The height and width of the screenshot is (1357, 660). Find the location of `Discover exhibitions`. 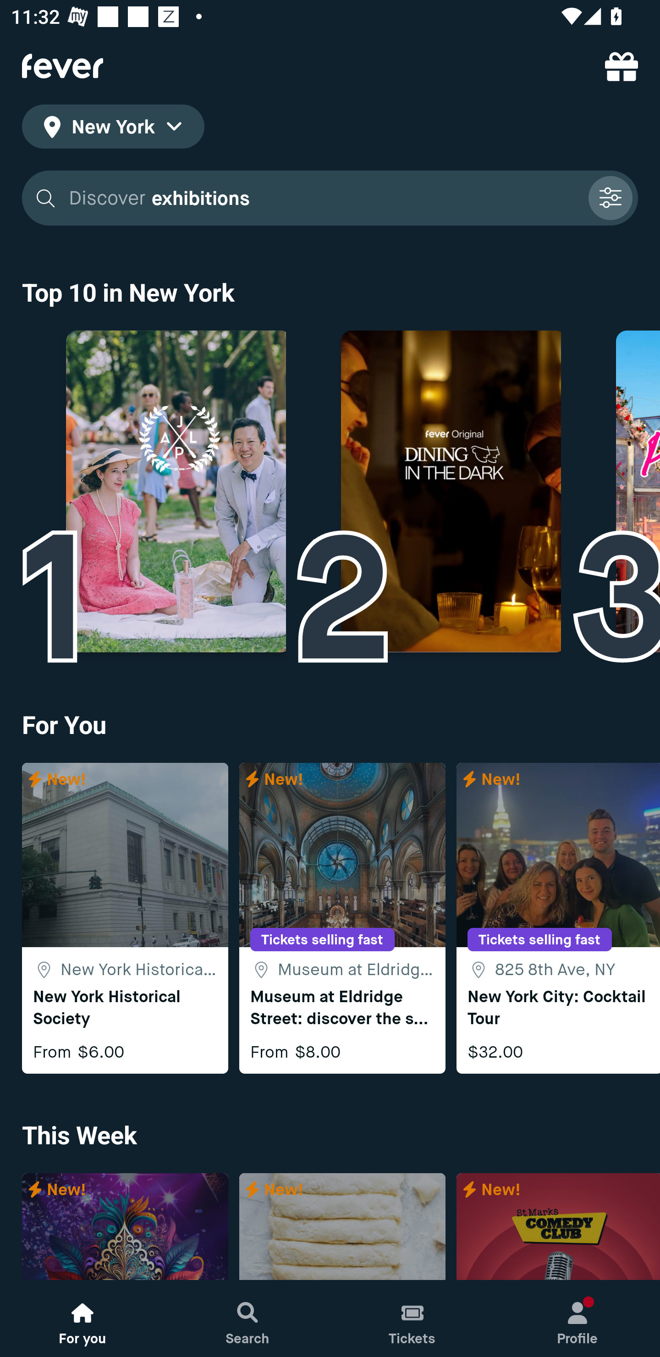

Discover exhibitions is located at coordinates (323, 198).